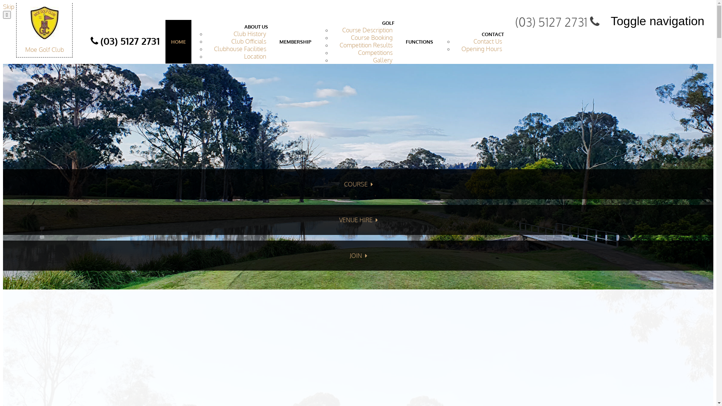 The height and width of the screenshot is (406, 722). Describe the element at coordinates (358, 220) in the screenshot. I see `VENUE HIRE` at that location.